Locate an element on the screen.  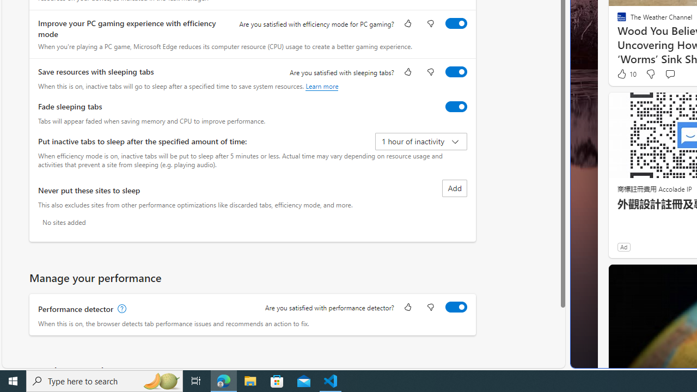
Performance detector, learn more is located at coordinates (121, 309).